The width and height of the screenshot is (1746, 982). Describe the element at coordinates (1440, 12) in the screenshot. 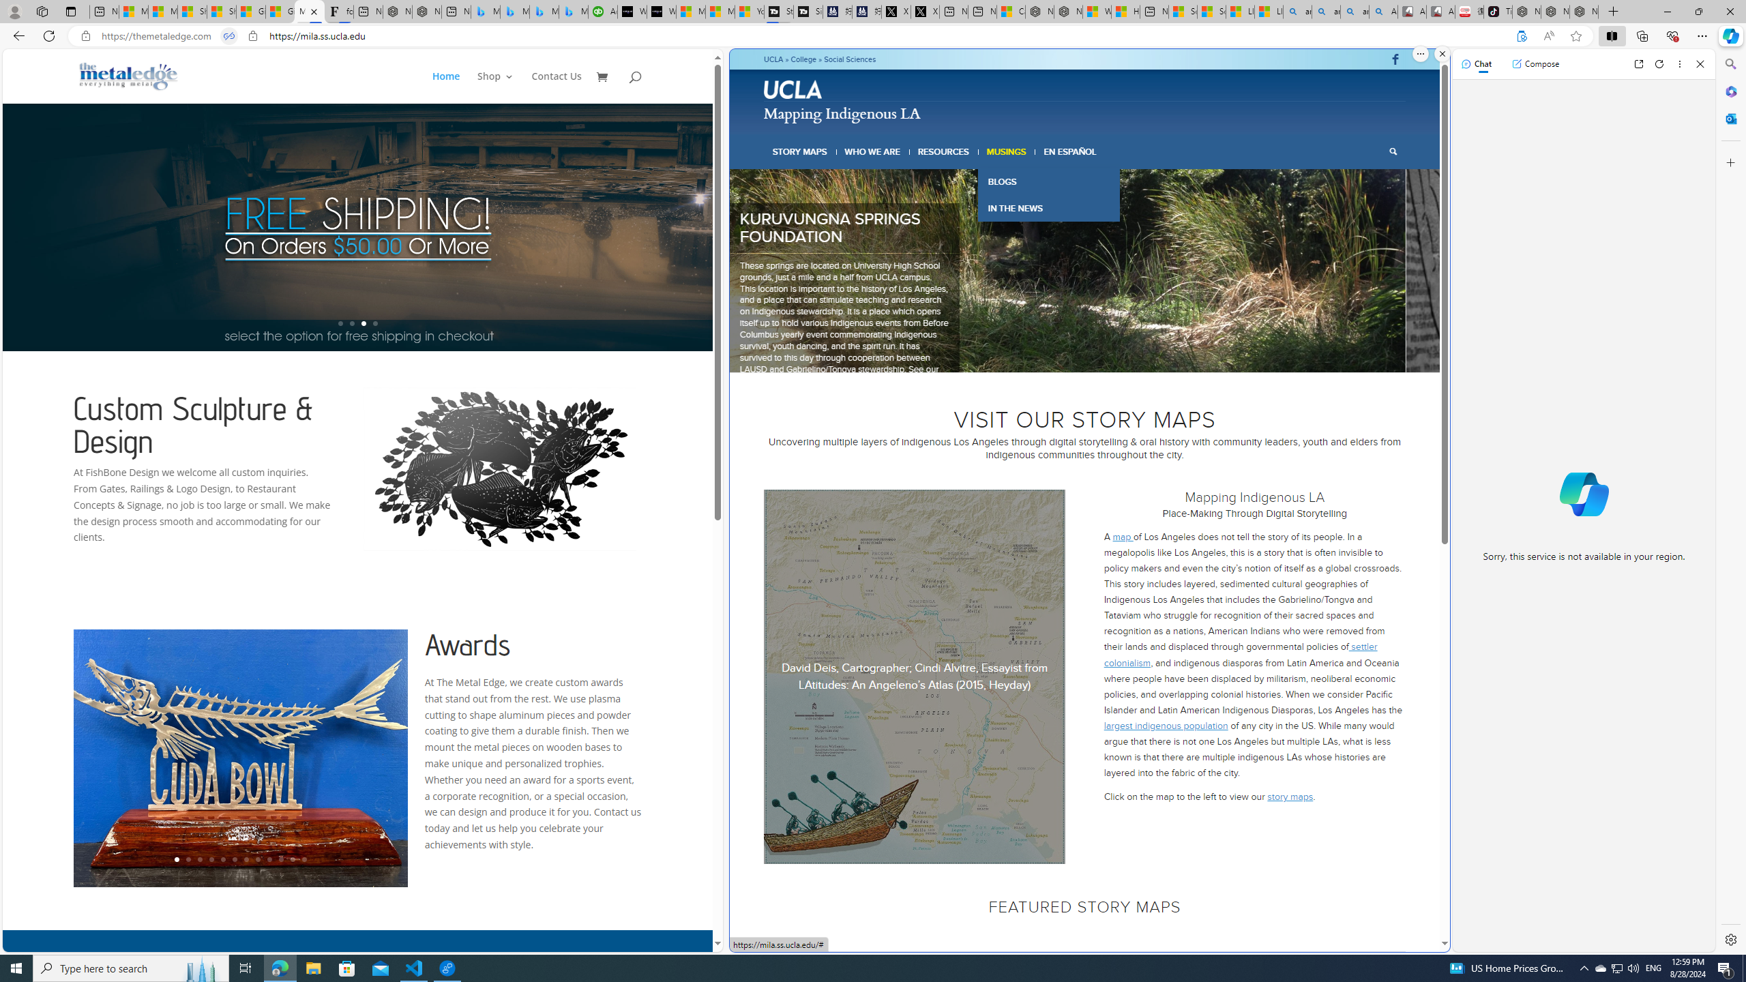

I see `All Cubot phones` at that location.